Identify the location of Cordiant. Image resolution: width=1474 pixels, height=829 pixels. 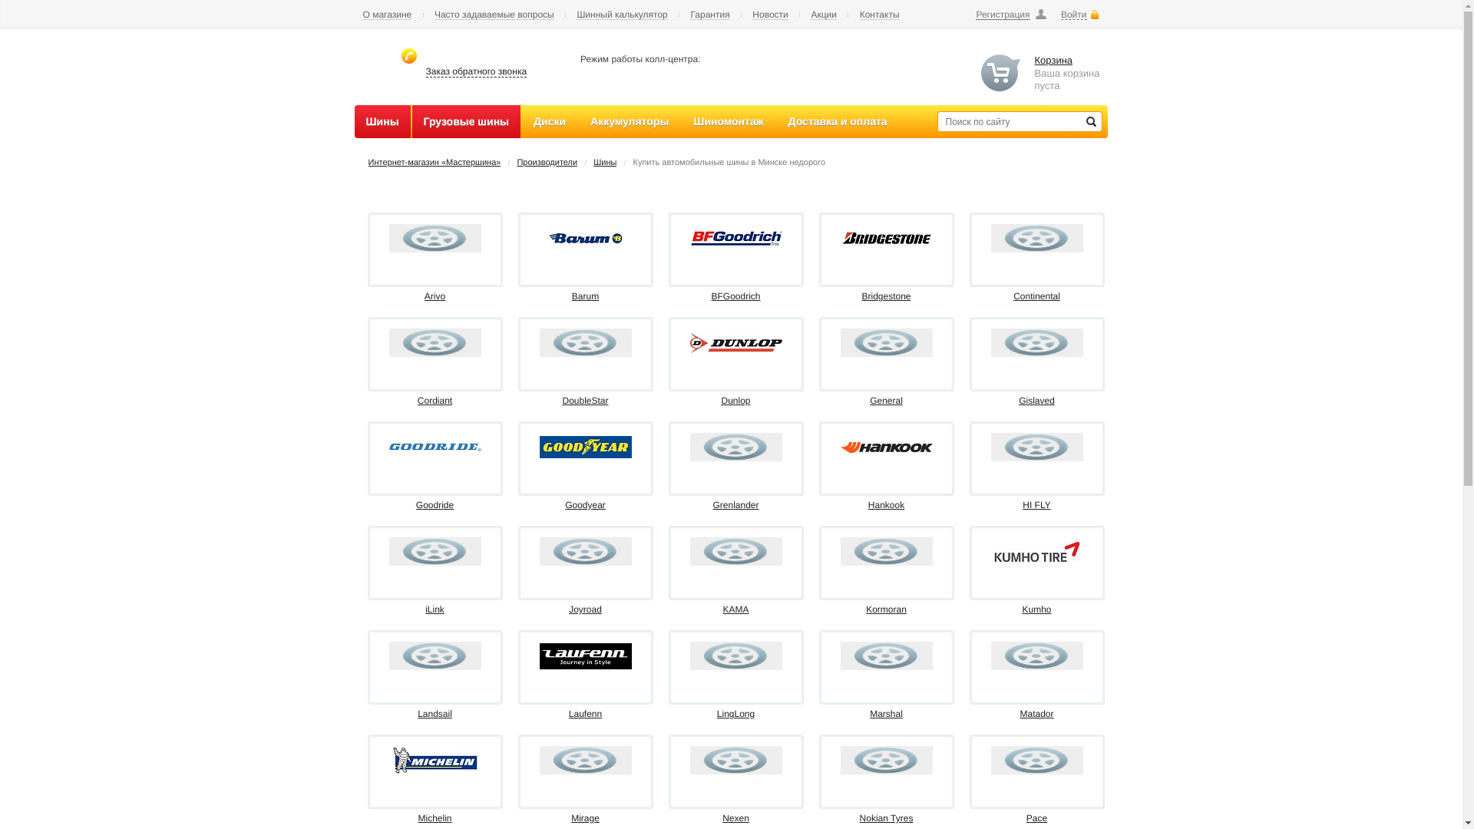
(435, 401).